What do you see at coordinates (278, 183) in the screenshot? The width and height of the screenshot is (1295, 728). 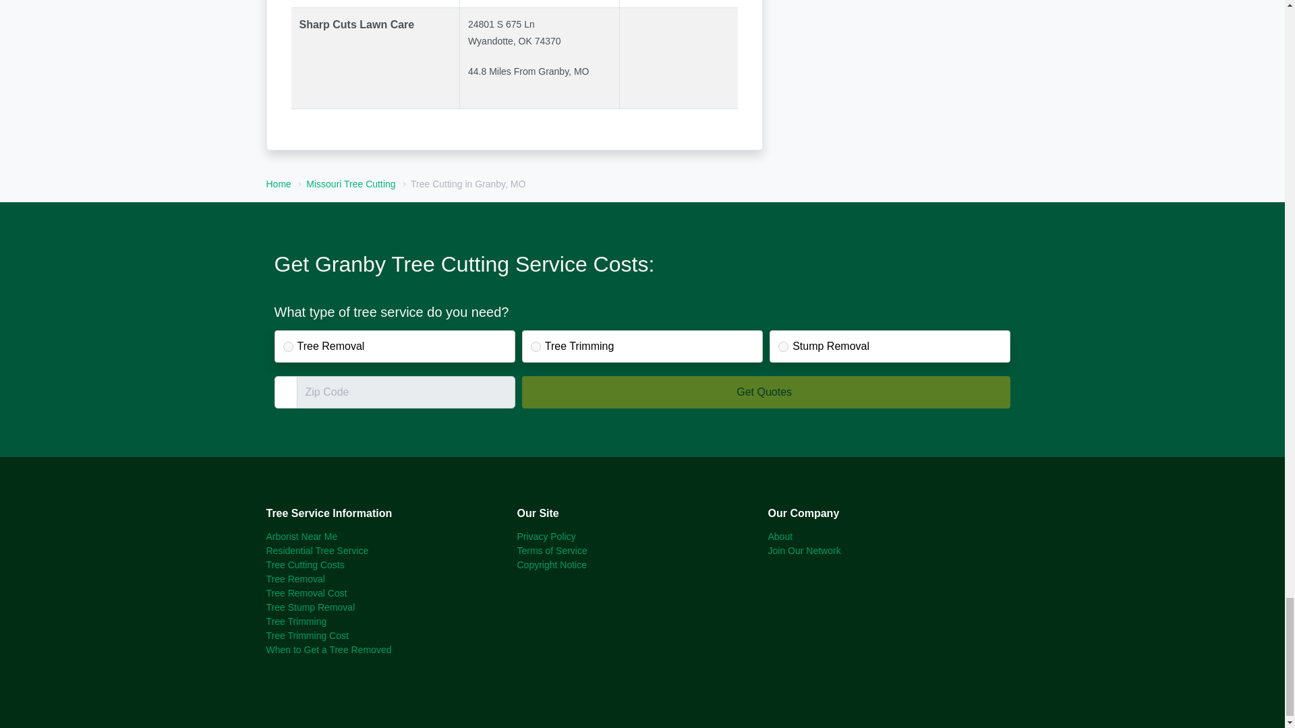 I see `Home` at bounding box center [278, 183].